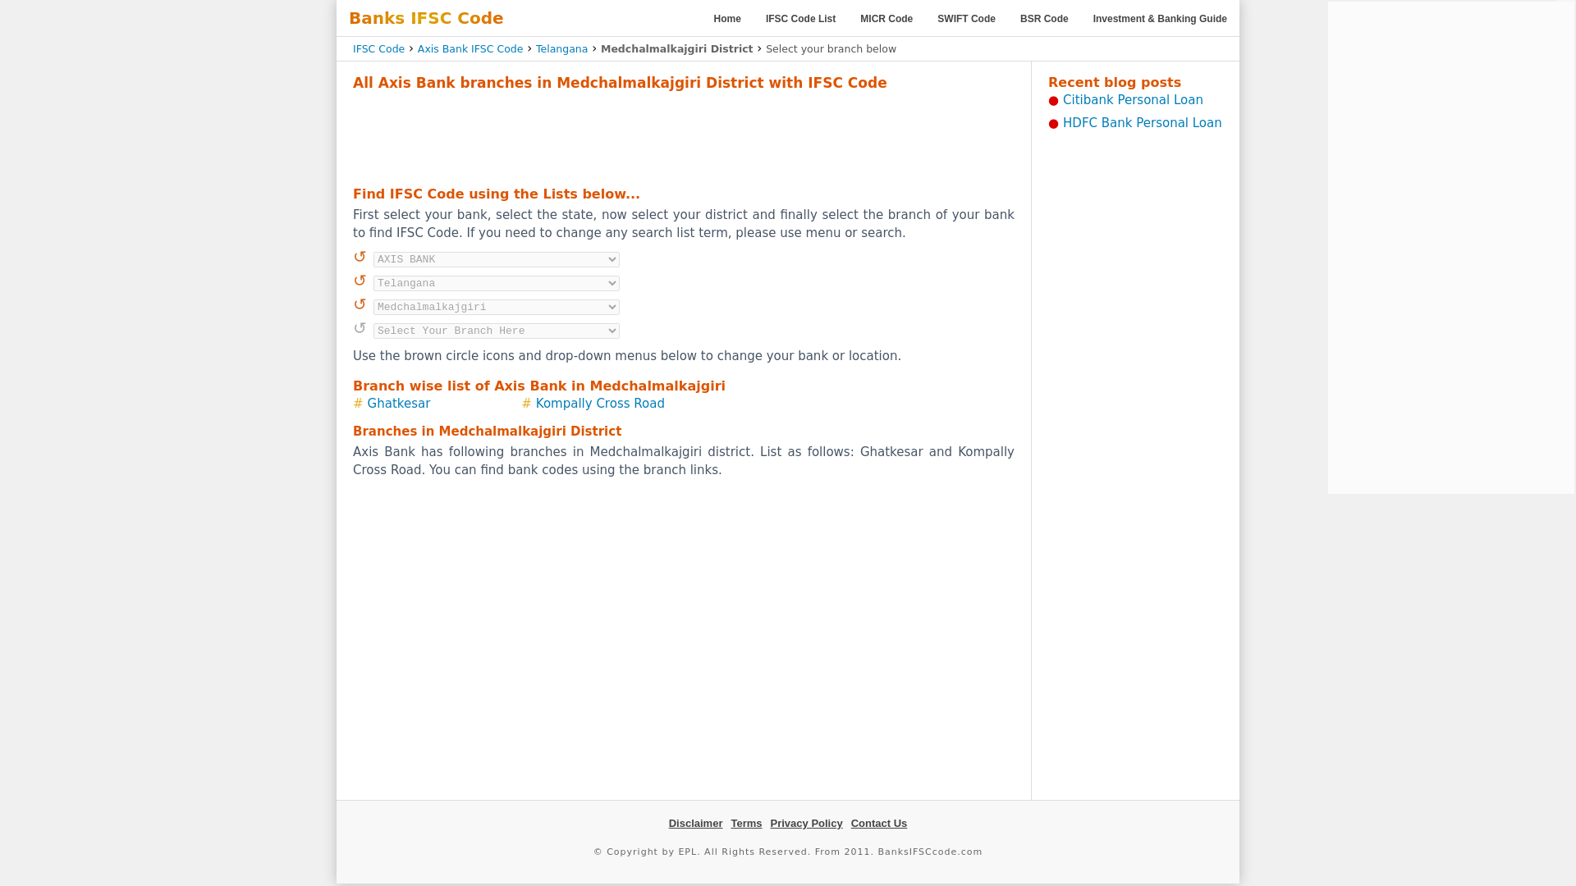  Describe the element at coordinates (1044, 19) in the screenshot. I see `BSR Code` at that location.